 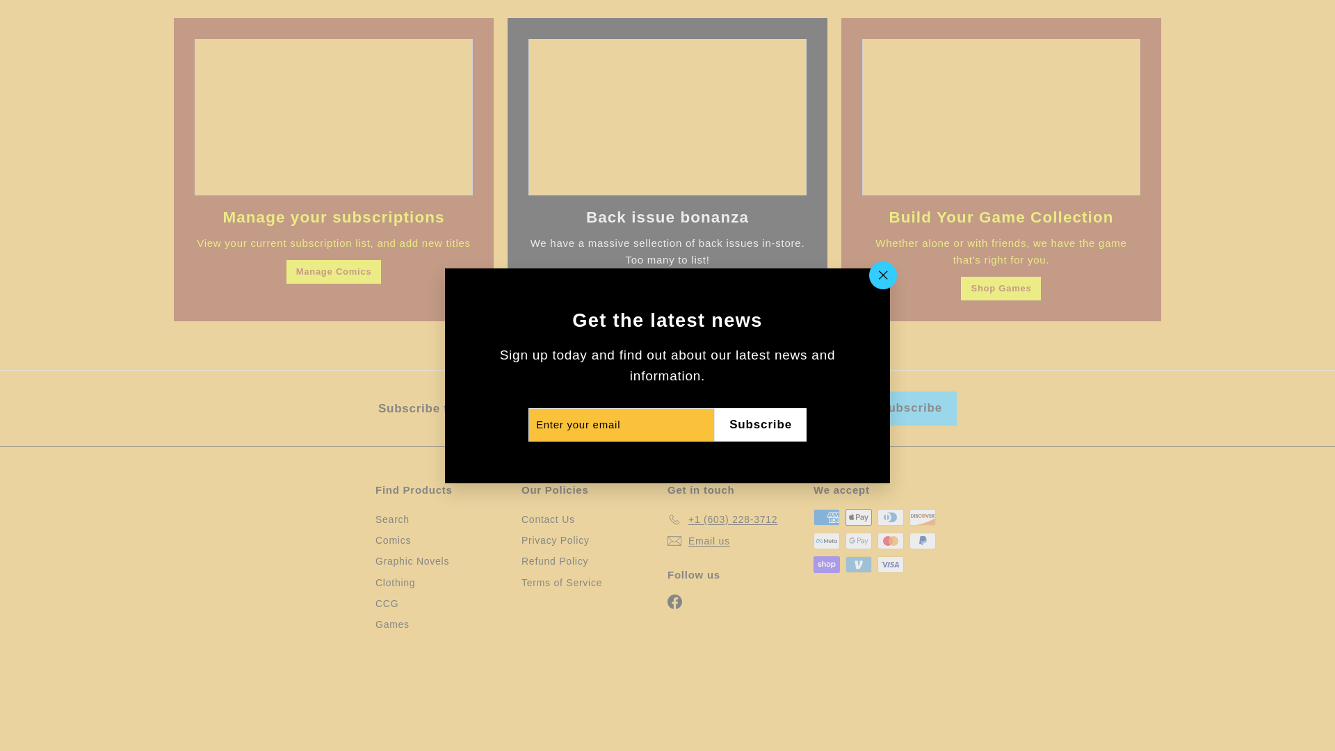 I want to click on Google Pay, so click(x=858, y=540).